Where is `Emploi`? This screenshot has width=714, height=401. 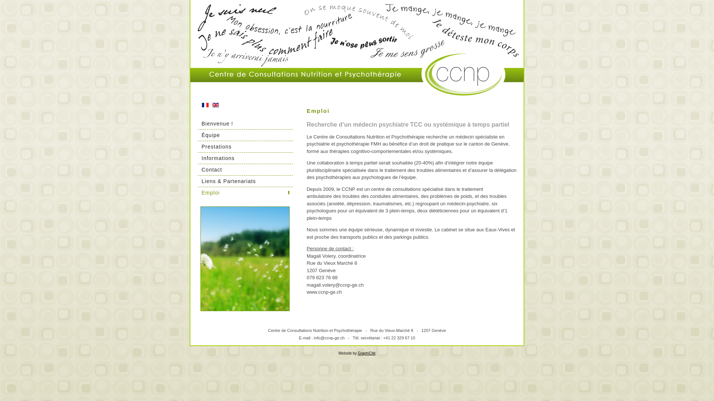
Emploi is located at coordinates (245, 192).